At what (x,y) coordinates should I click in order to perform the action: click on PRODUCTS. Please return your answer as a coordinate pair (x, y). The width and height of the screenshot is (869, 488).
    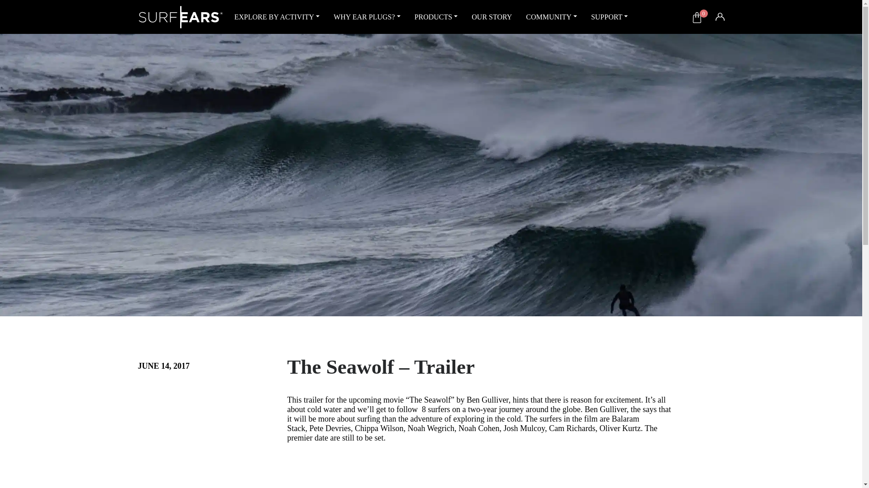
    Looking at the image, I should click on (436, 17).